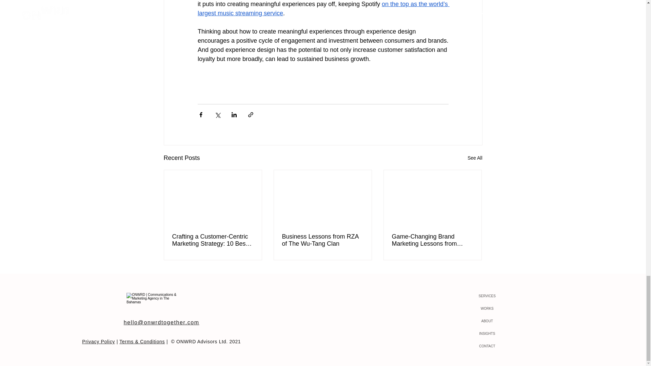 The height and width of the screenshot is (366, 651). Describe the element at coordinates (487, 321) in the screenshot. I see `ABOUT` at that location.